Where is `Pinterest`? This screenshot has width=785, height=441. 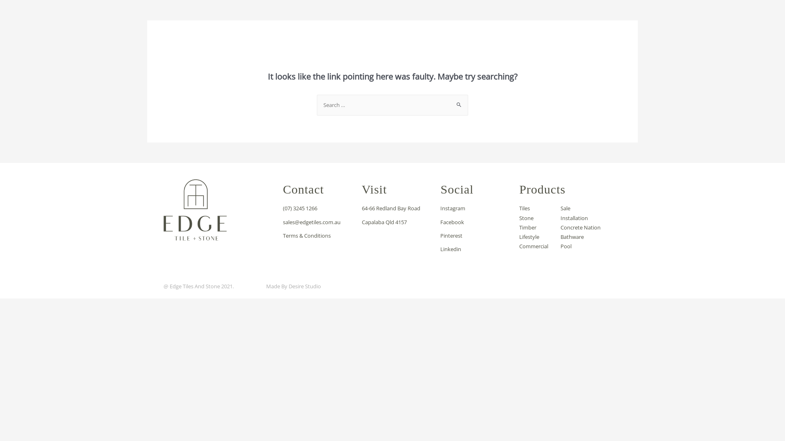 Pinterest is located at coordinates (476, 236).